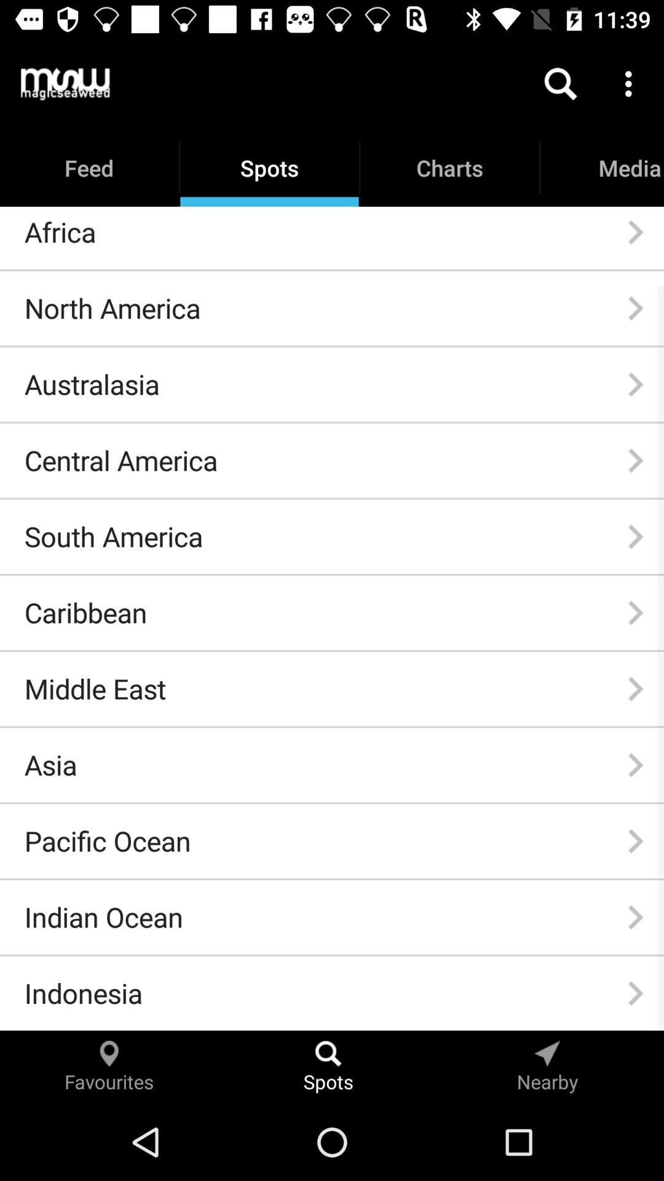 This screenshot has width=664, height=1181. Describe the element at coordinates (113, 536) in the screenshot. I see `open icon below the central america` at that location.